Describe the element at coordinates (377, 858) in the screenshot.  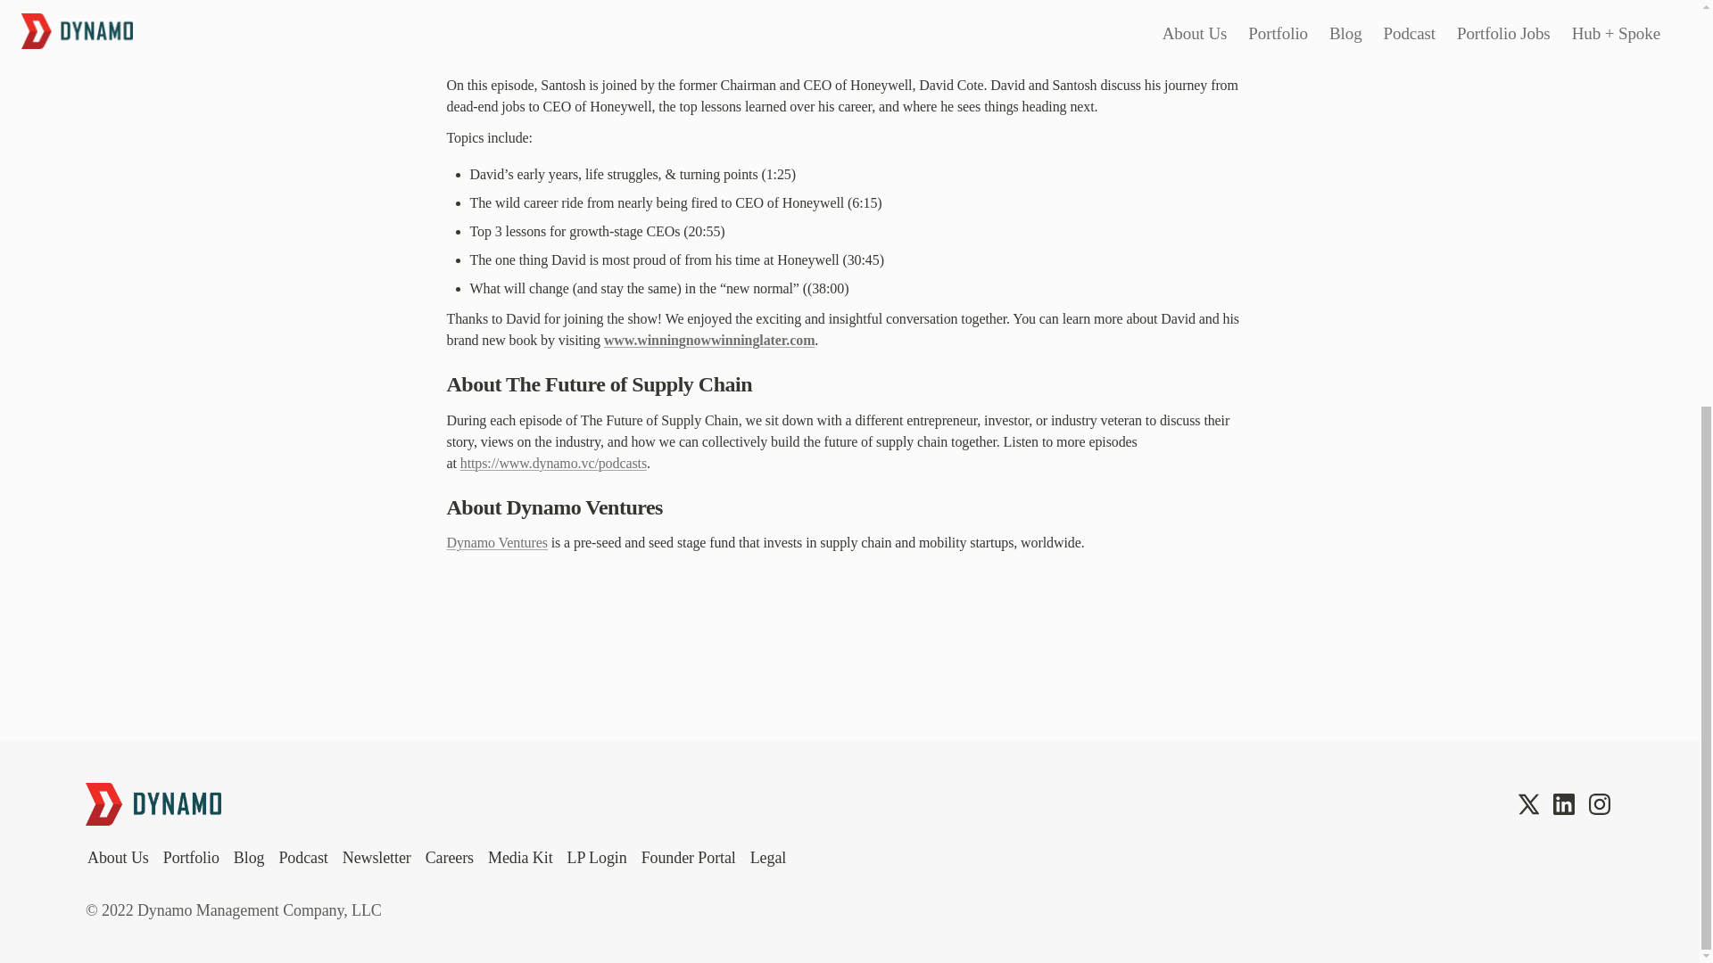
I see `Newsletter` at that location.